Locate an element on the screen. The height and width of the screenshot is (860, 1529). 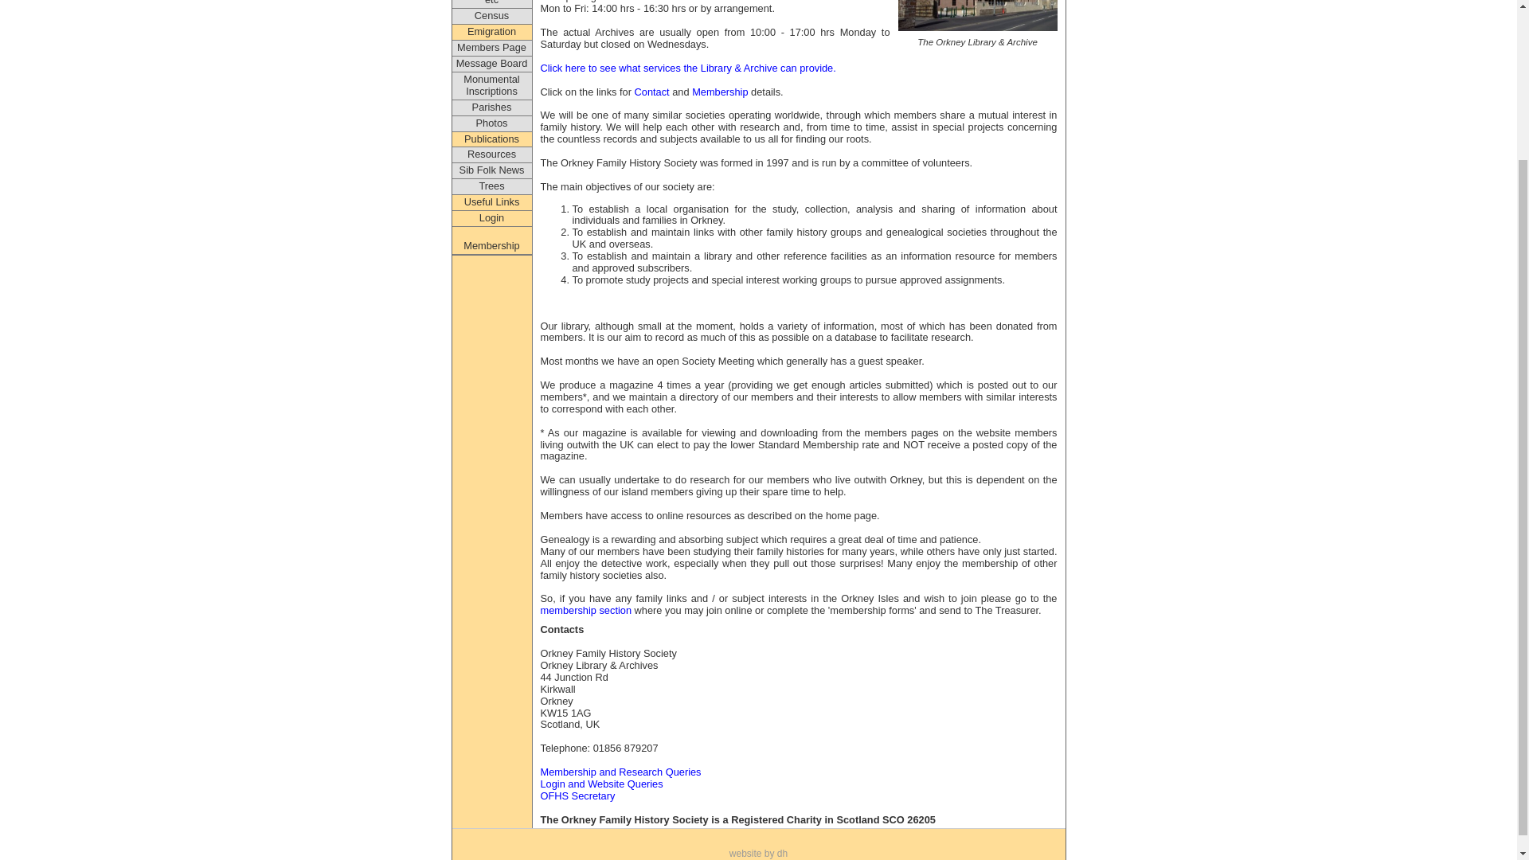
Trees is located at coordinates (492, 186).